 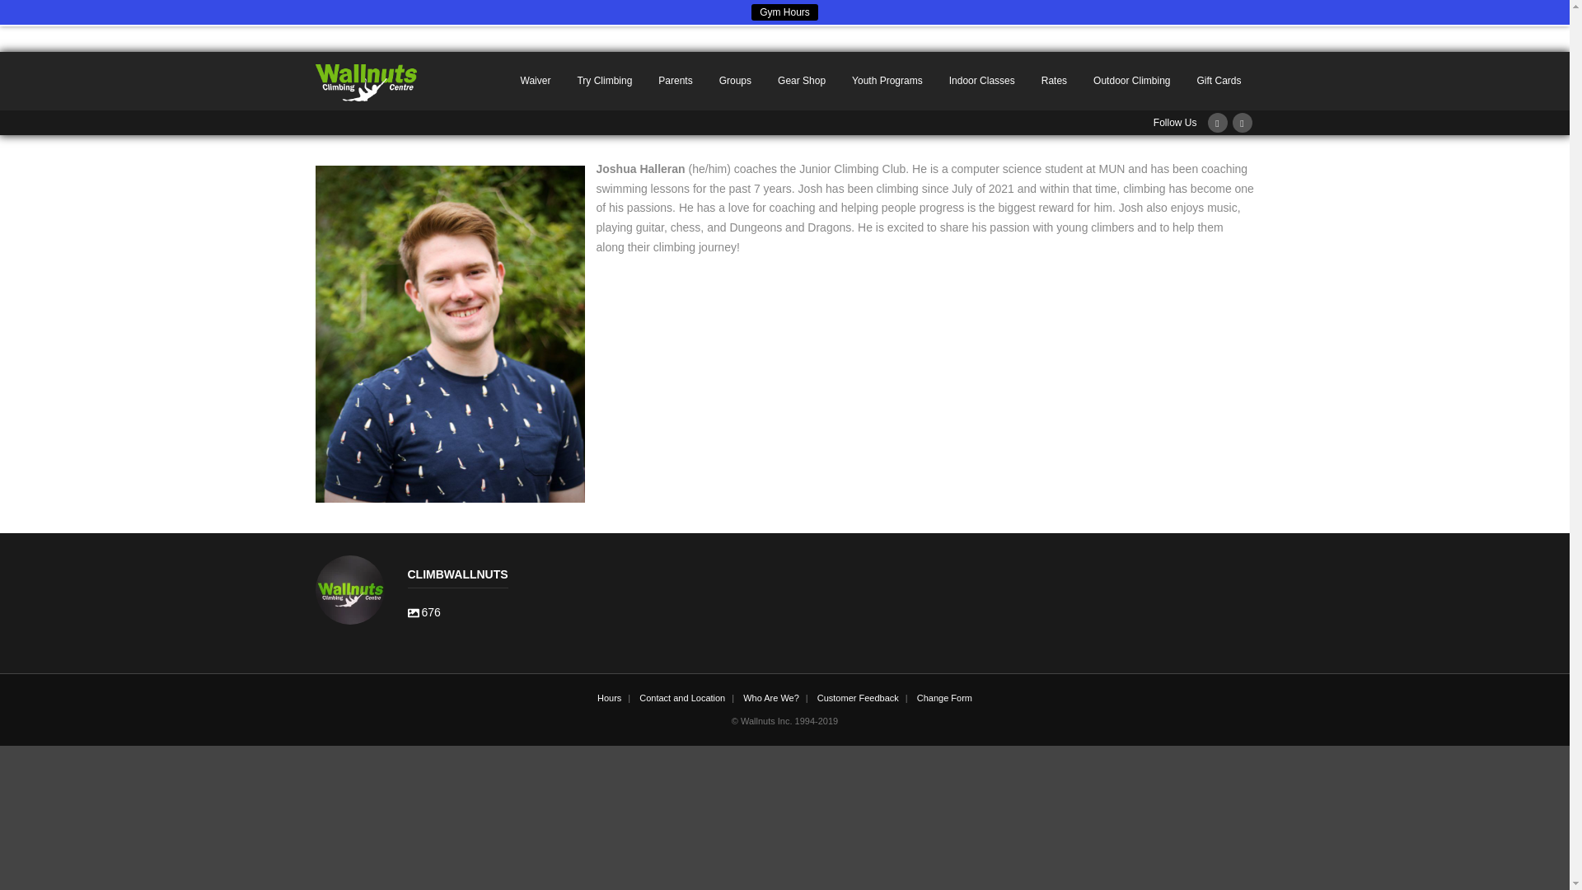 I want to click on Outdoor Climbing, so click(x=801, y=80).